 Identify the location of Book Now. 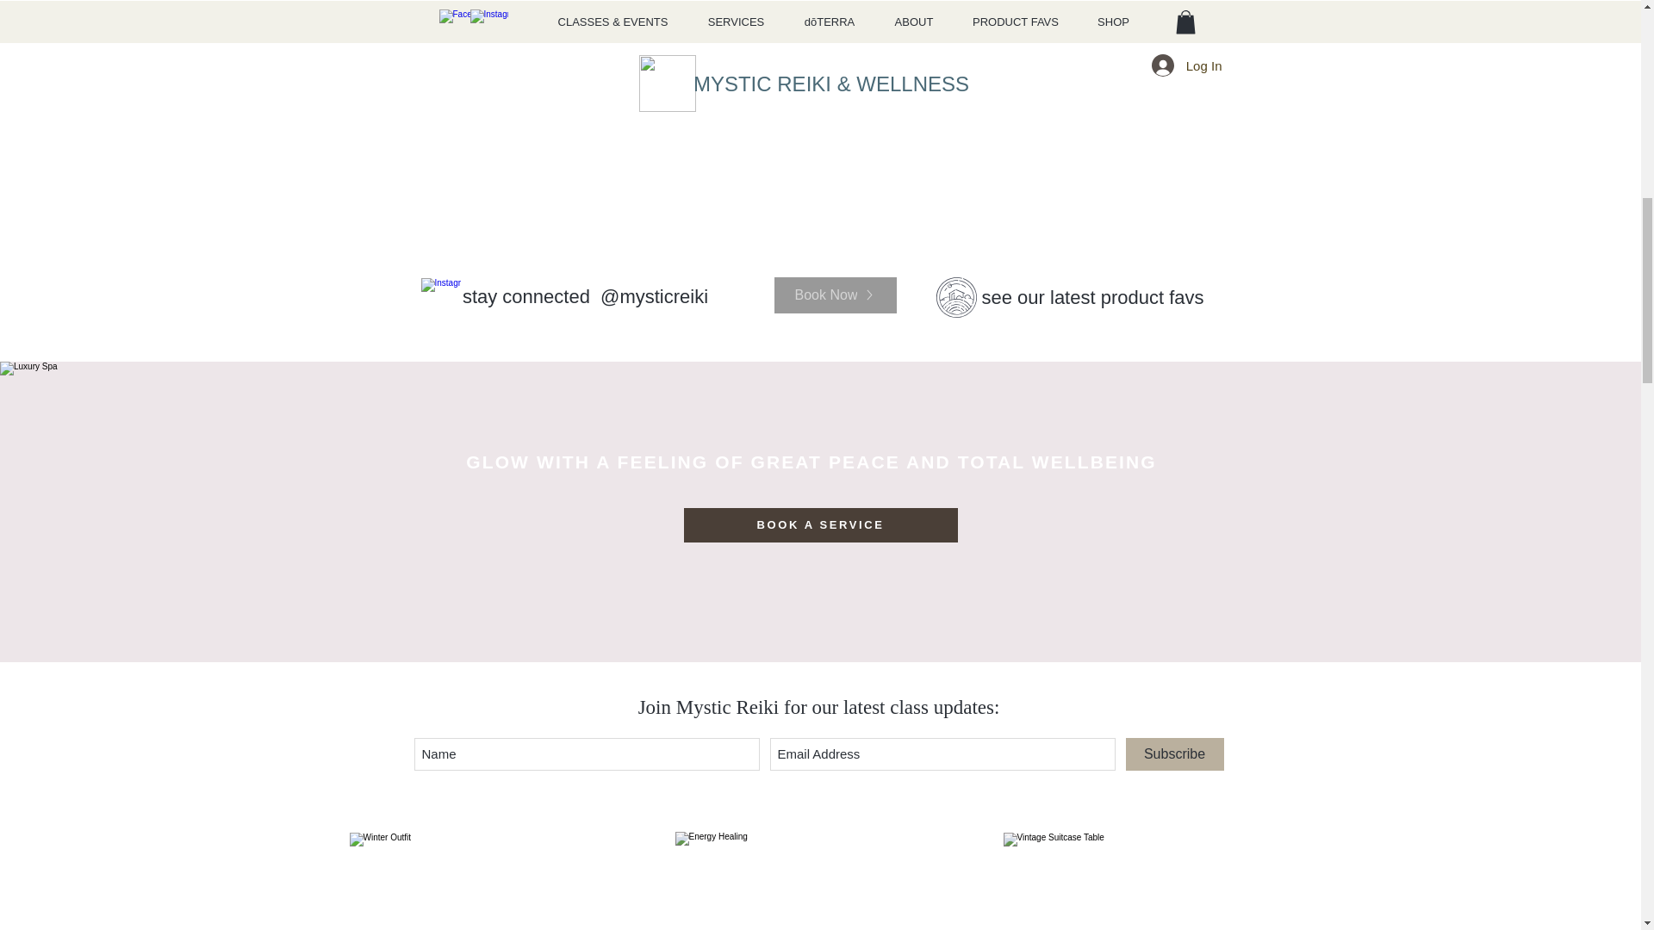
(835, 294).